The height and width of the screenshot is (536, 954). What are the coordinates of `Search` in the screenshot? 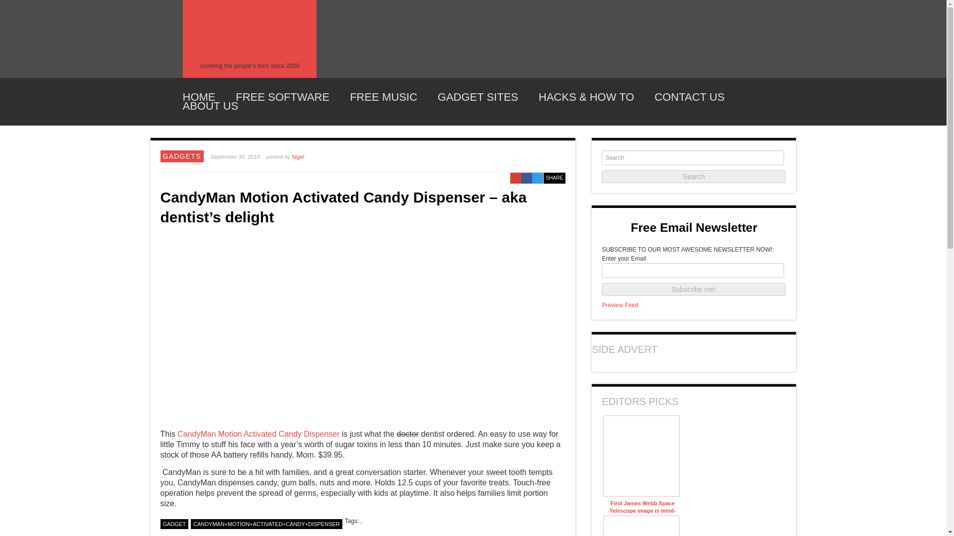 It's located at (694, 177).